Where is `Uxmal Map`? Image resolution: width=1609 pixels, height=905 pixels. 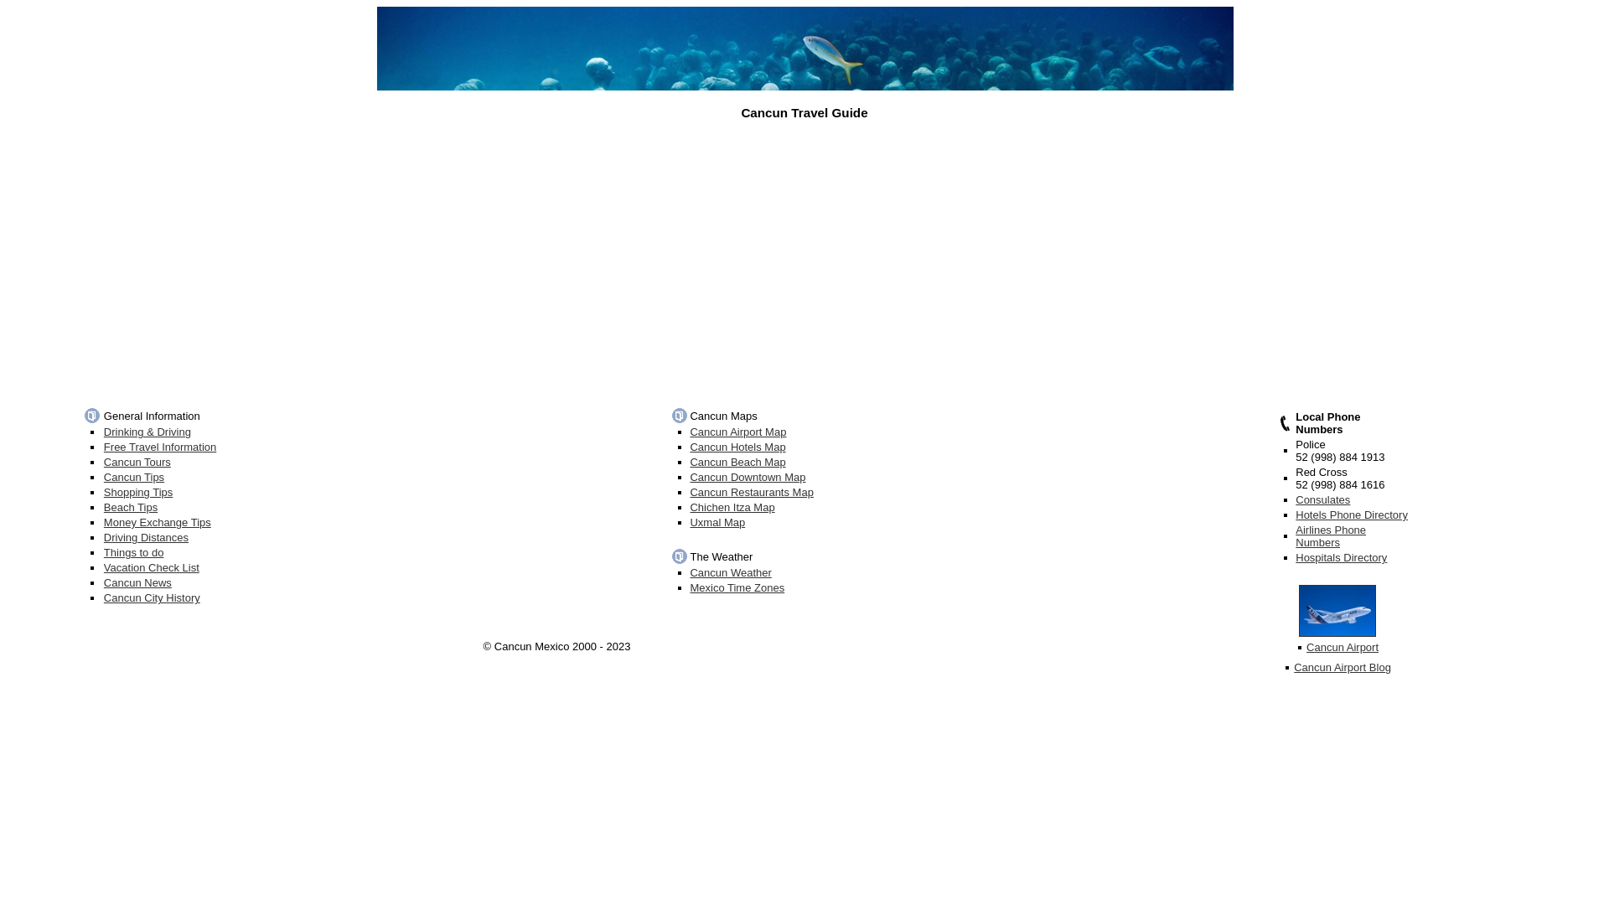
Uxmal Map is located at coordinates (717, 523).